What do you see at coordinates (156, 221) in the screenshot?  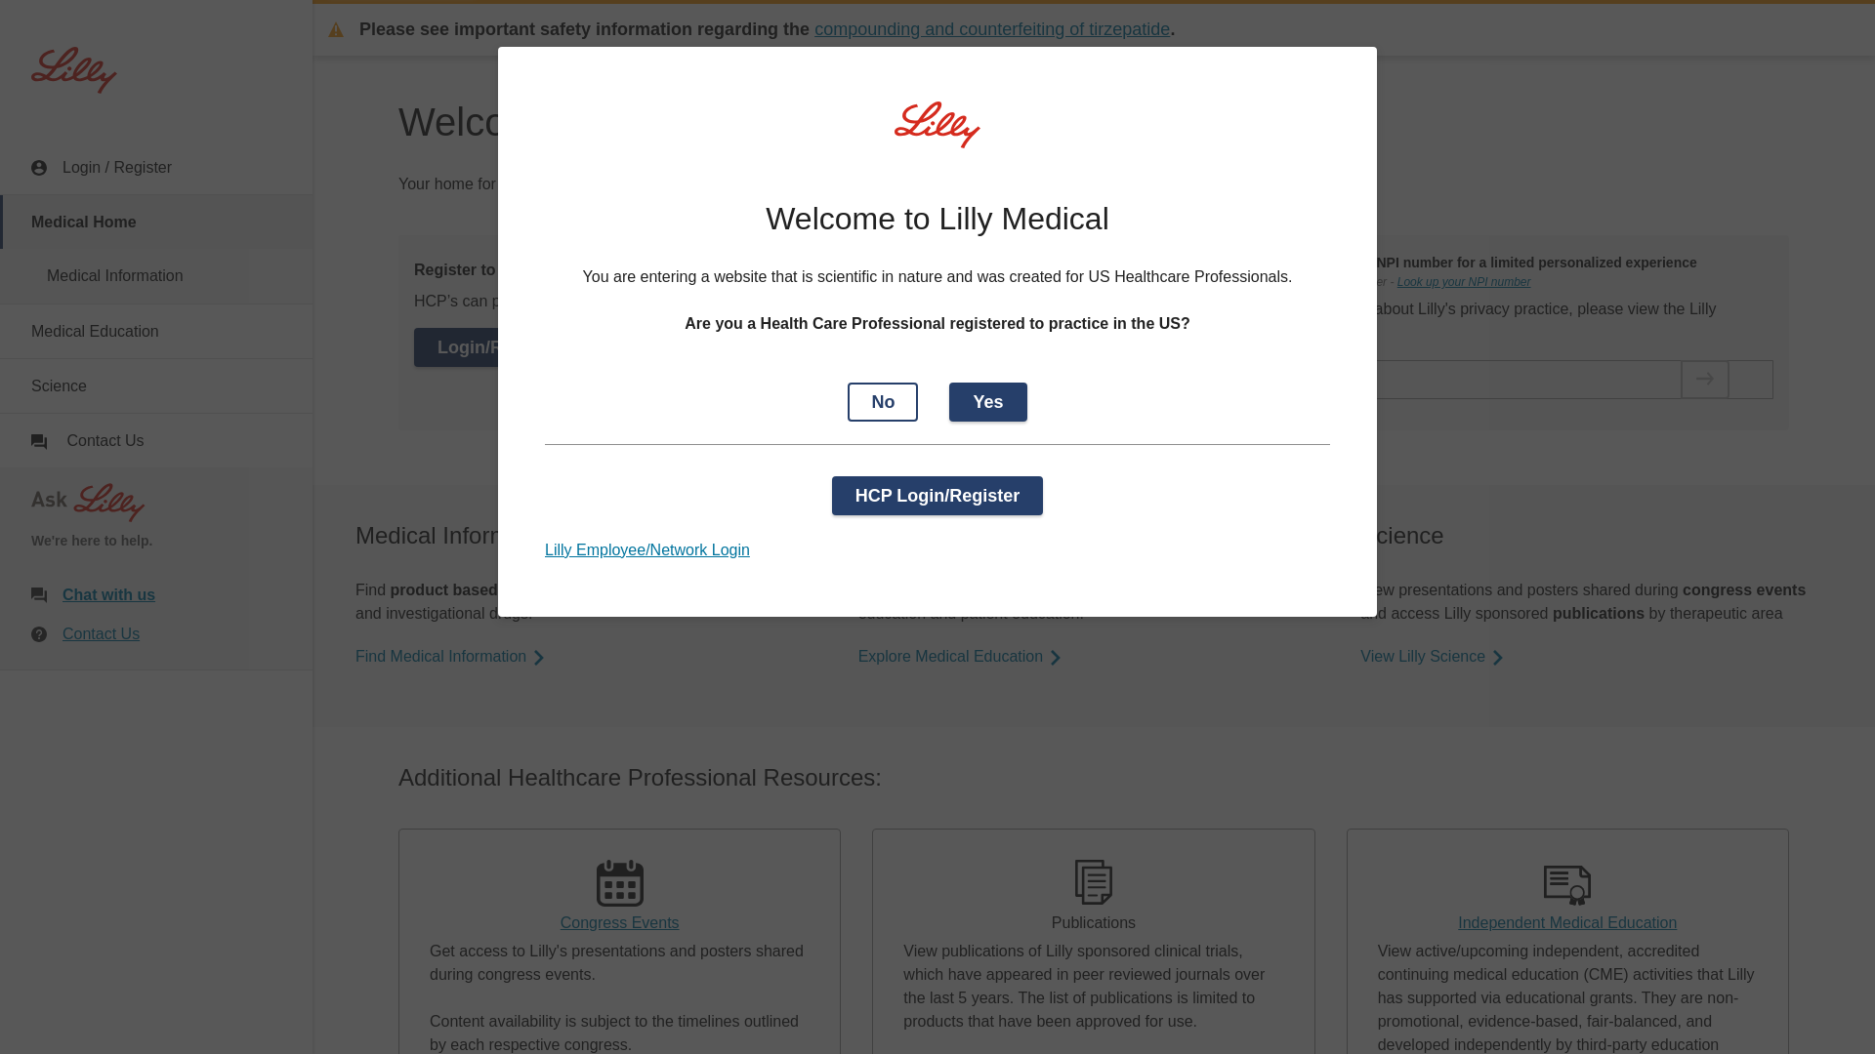 I see `Medical Home` at bounding box center [156, 221].